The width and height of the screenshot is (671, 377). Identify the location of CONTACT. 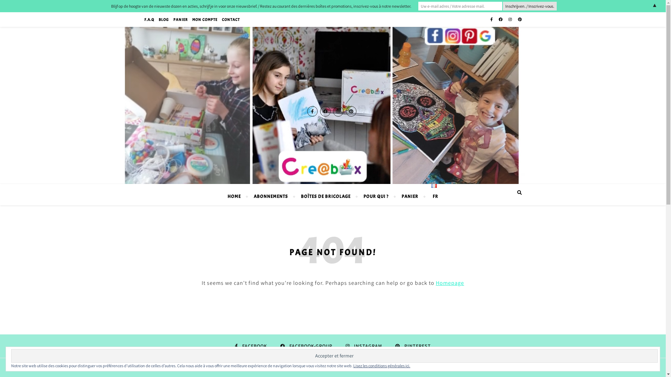
(230, 20).